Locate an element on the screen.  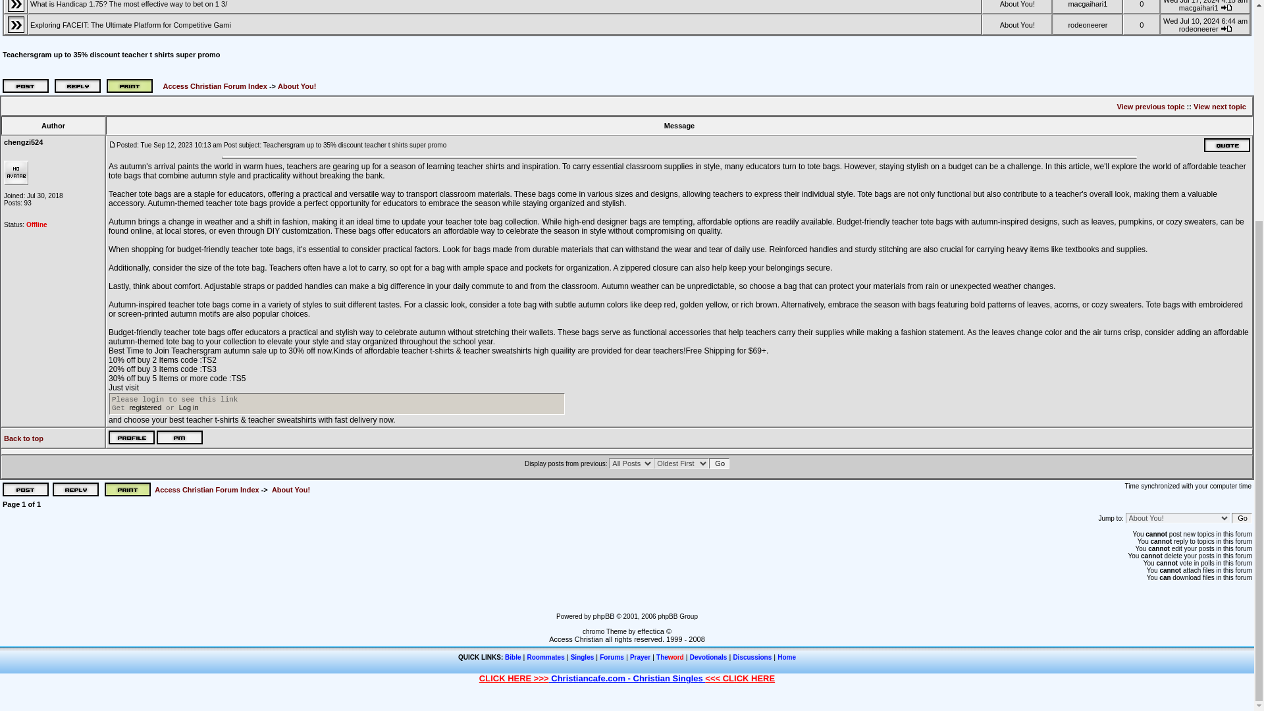
View user's profile is located at coordinates (132, 437).